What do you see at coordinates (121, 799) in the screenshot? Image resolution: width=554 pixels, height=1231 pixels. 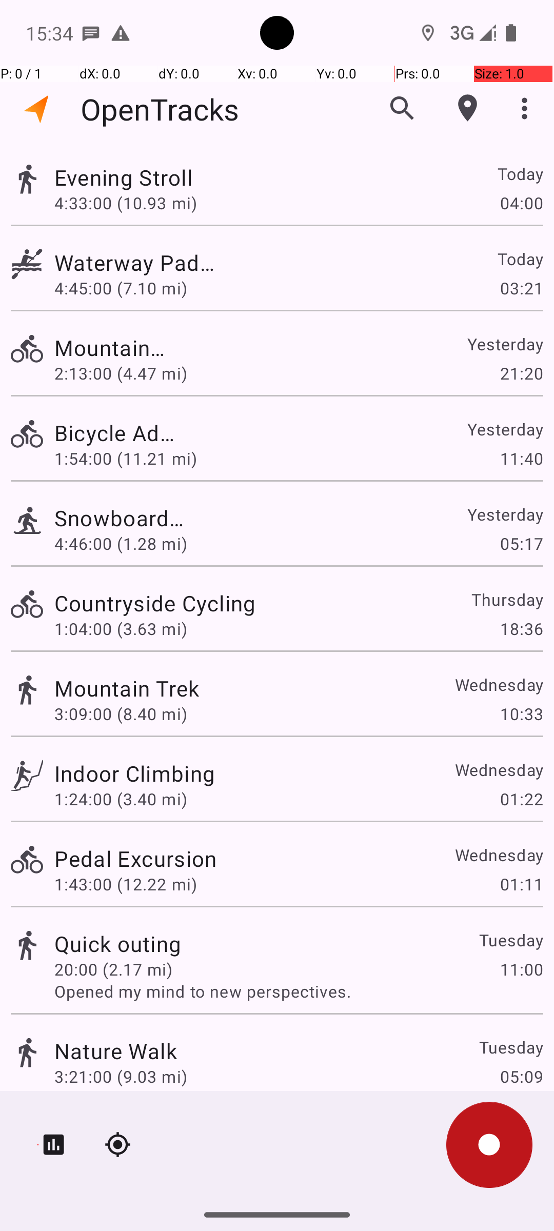 I see `1:24:00 (3.40 mi)` at bounding box center [121, 799].